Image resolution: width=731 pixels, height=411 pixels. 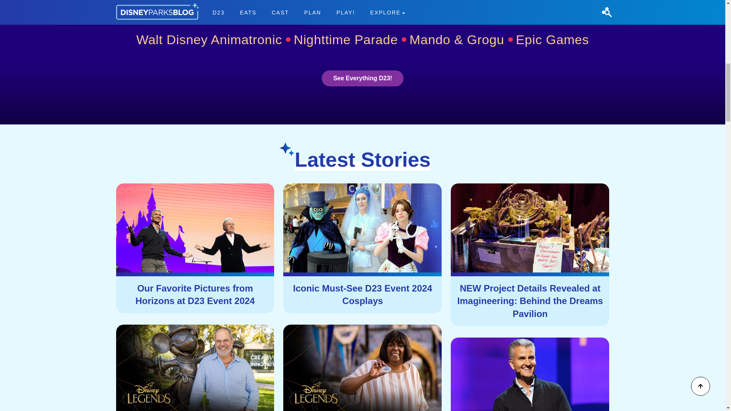 What do you see at coordinates (350, 40) in the screenshot?
I see `Nighttime Parade` at bounding box center [350, 40].